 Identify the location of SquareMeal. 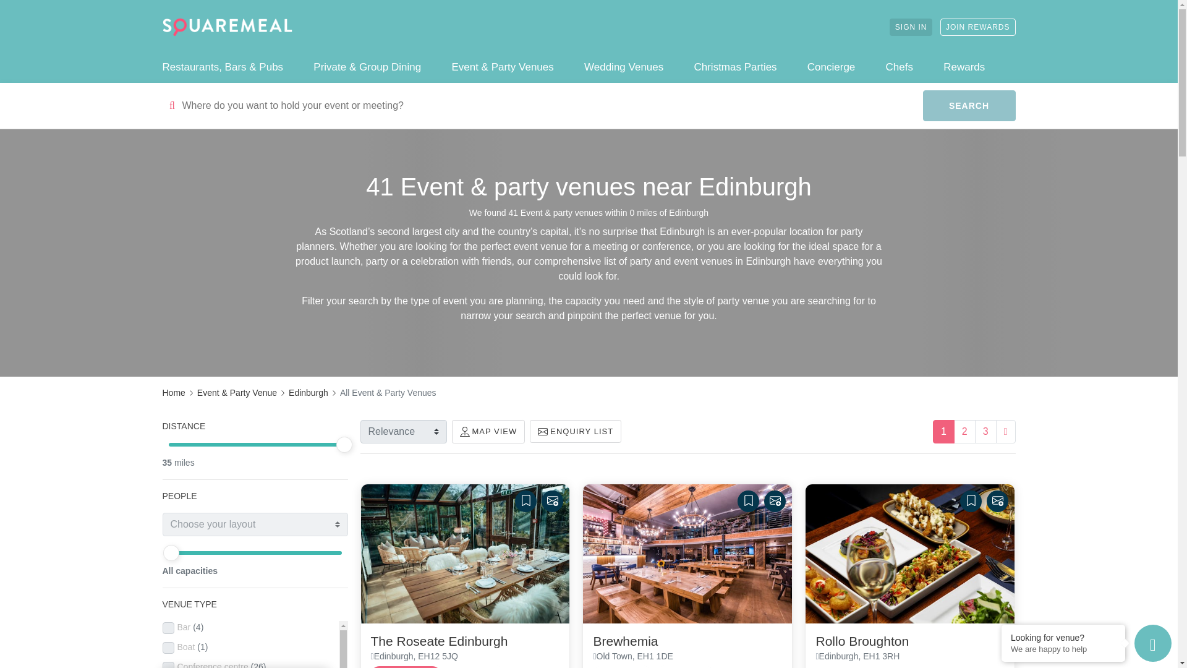
(226, 27).